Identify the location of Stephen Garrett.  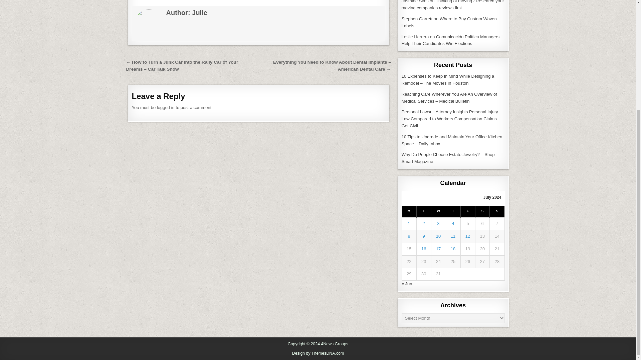
(417, 19).